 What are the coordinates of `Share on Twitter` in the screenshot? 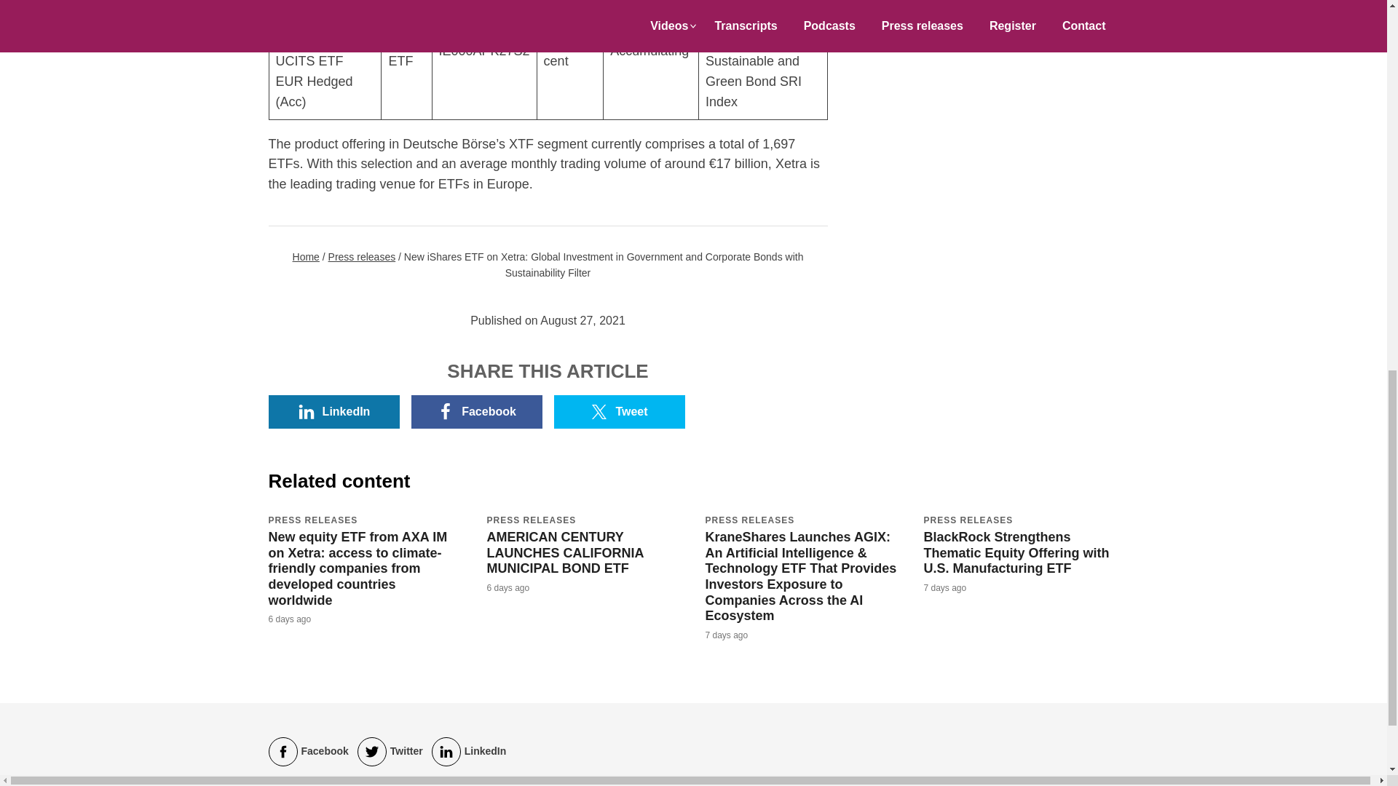 It's located at (619, 412).